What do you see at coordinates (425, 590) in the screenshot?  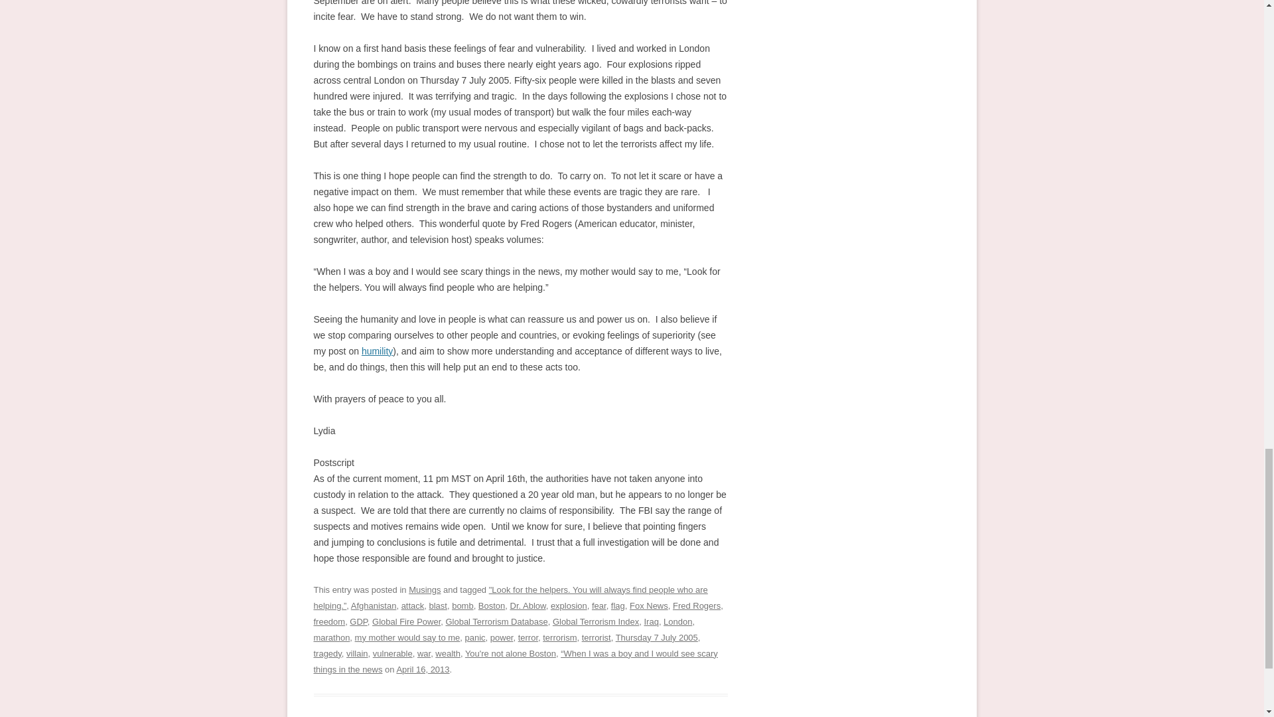 I see `Musings` at bounding box center [425, 590].